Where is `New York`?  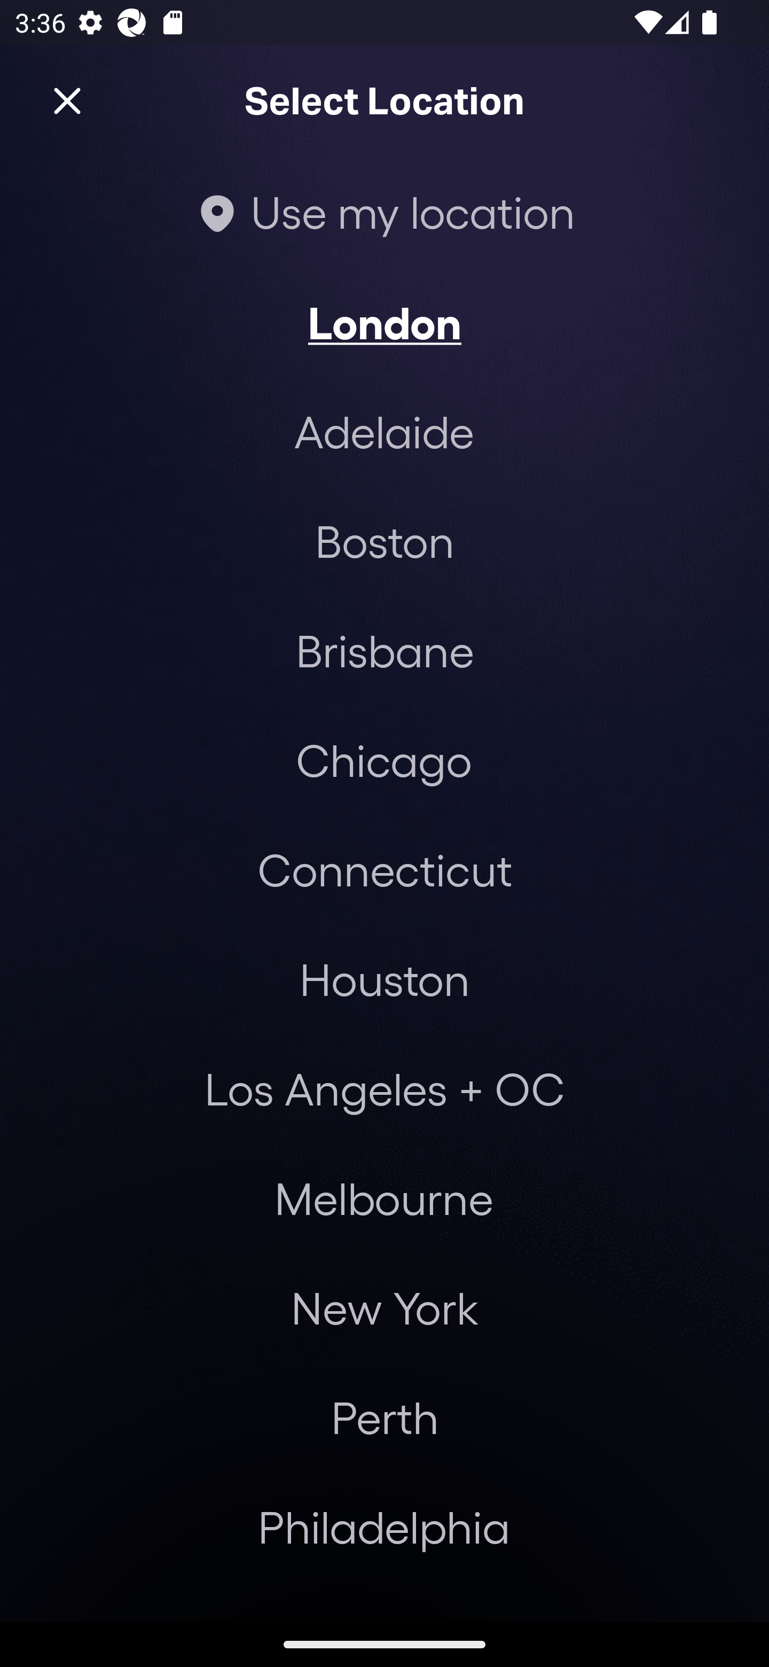
New York is located at coordinates (384, 1308).